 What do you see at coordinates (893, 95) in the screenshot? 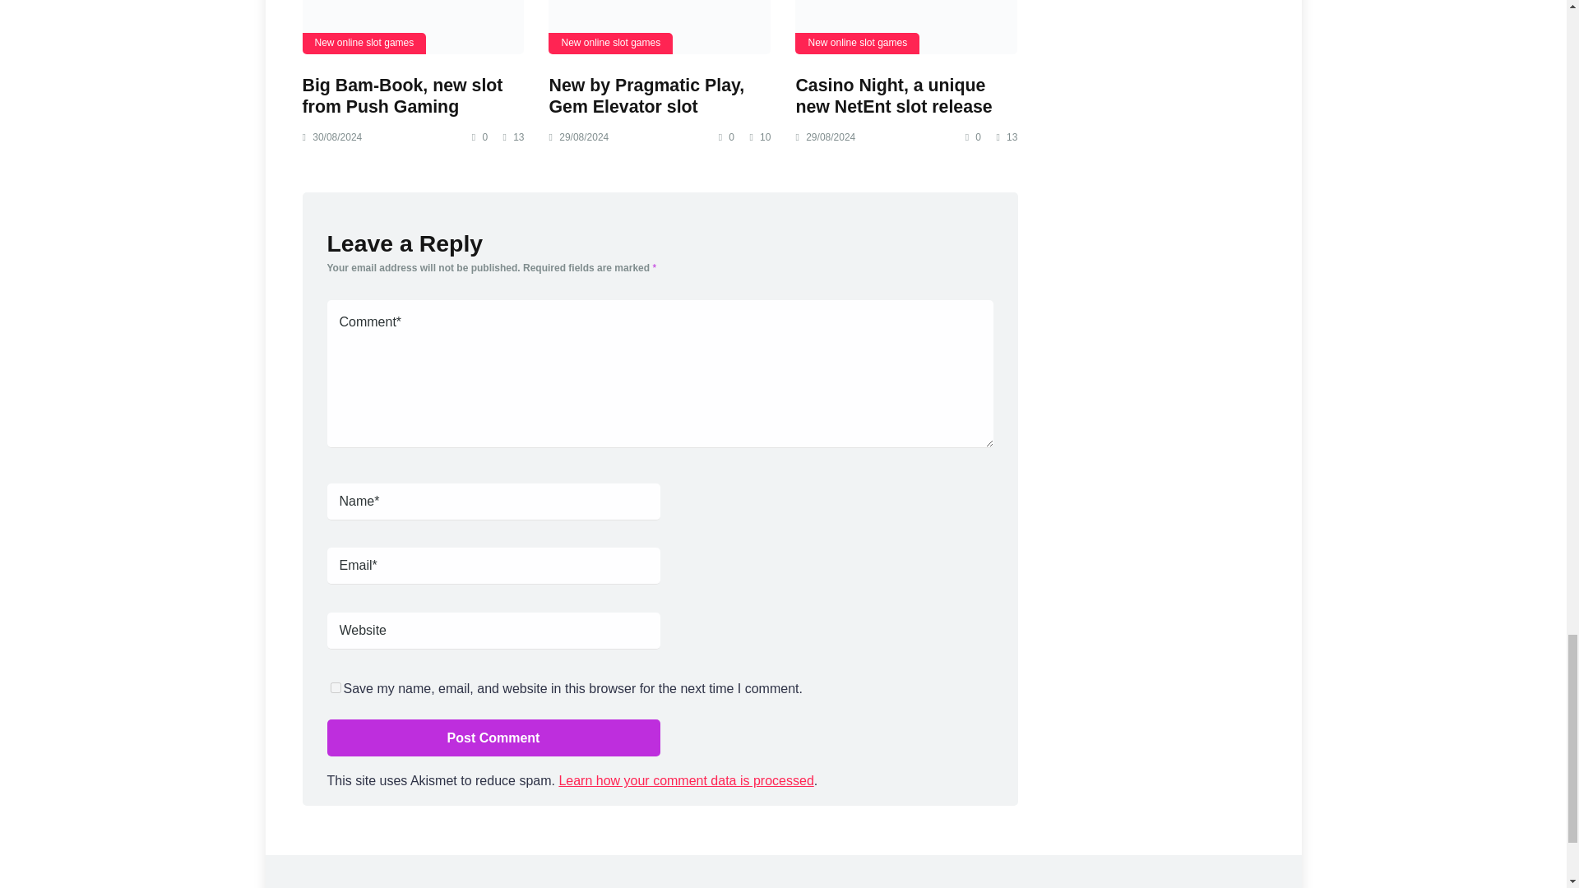
I see `Casino Night, a unique new NetEnt slot release` at bounding box center [893, 95].